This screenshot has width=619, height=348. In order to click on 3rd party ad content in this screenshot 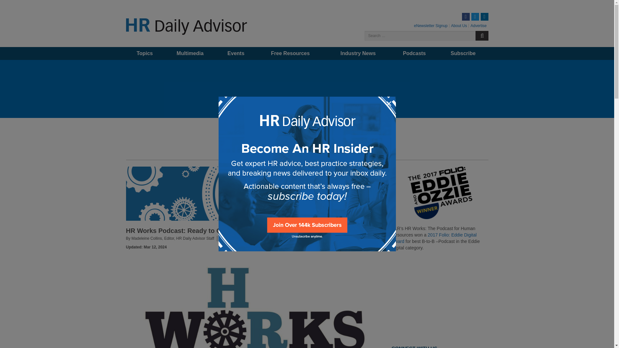, I will do `click(440, 298)`.